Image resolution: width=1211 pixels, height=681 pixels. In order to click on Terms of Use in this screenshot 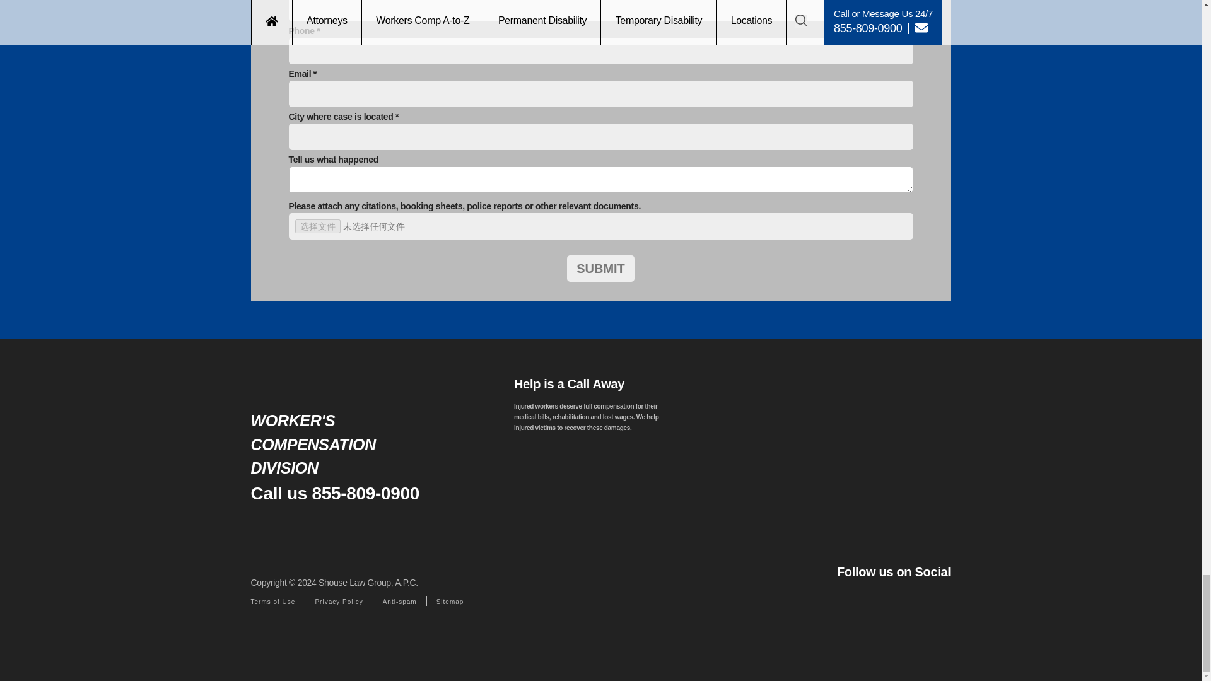, I will do `click(272, 602)`.